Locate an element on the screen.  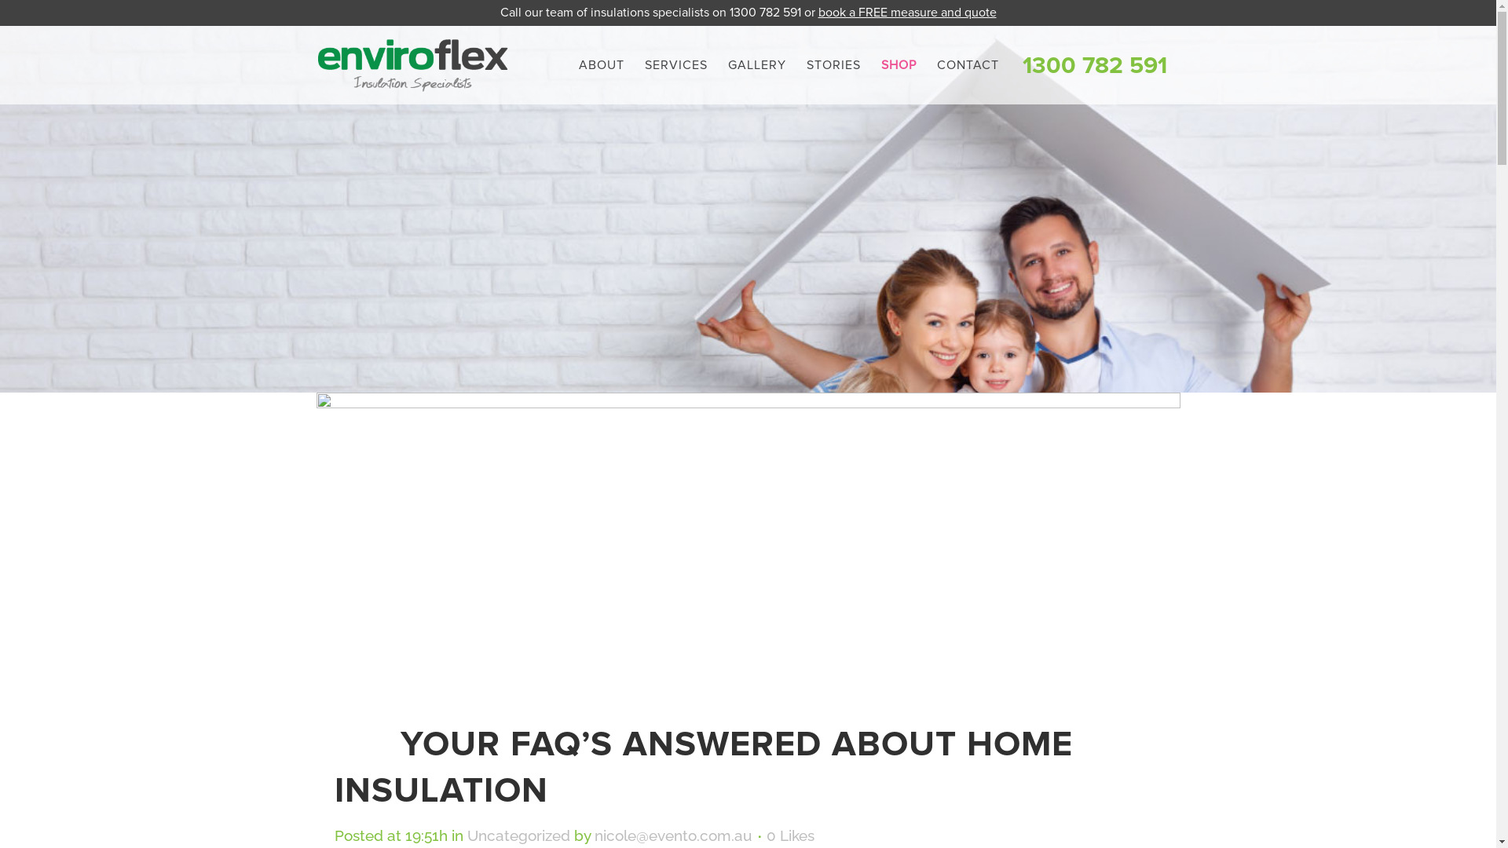
SHOP is located at coordinates (899, 65).